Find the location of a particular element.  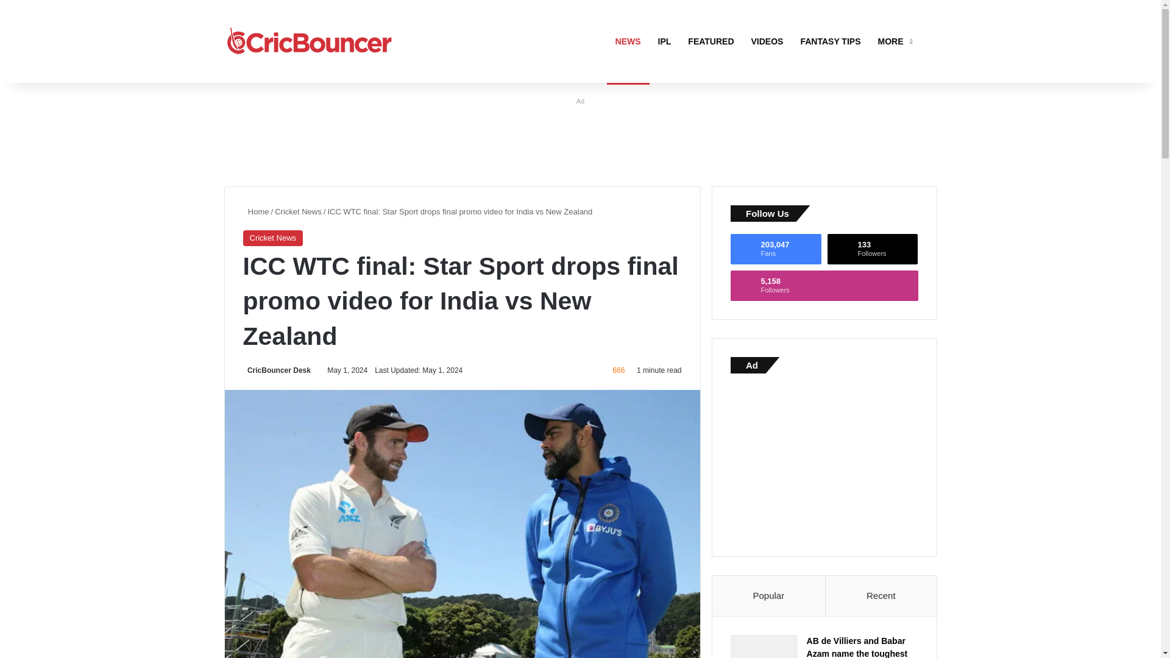

Home is located at coordinates (824, 285).